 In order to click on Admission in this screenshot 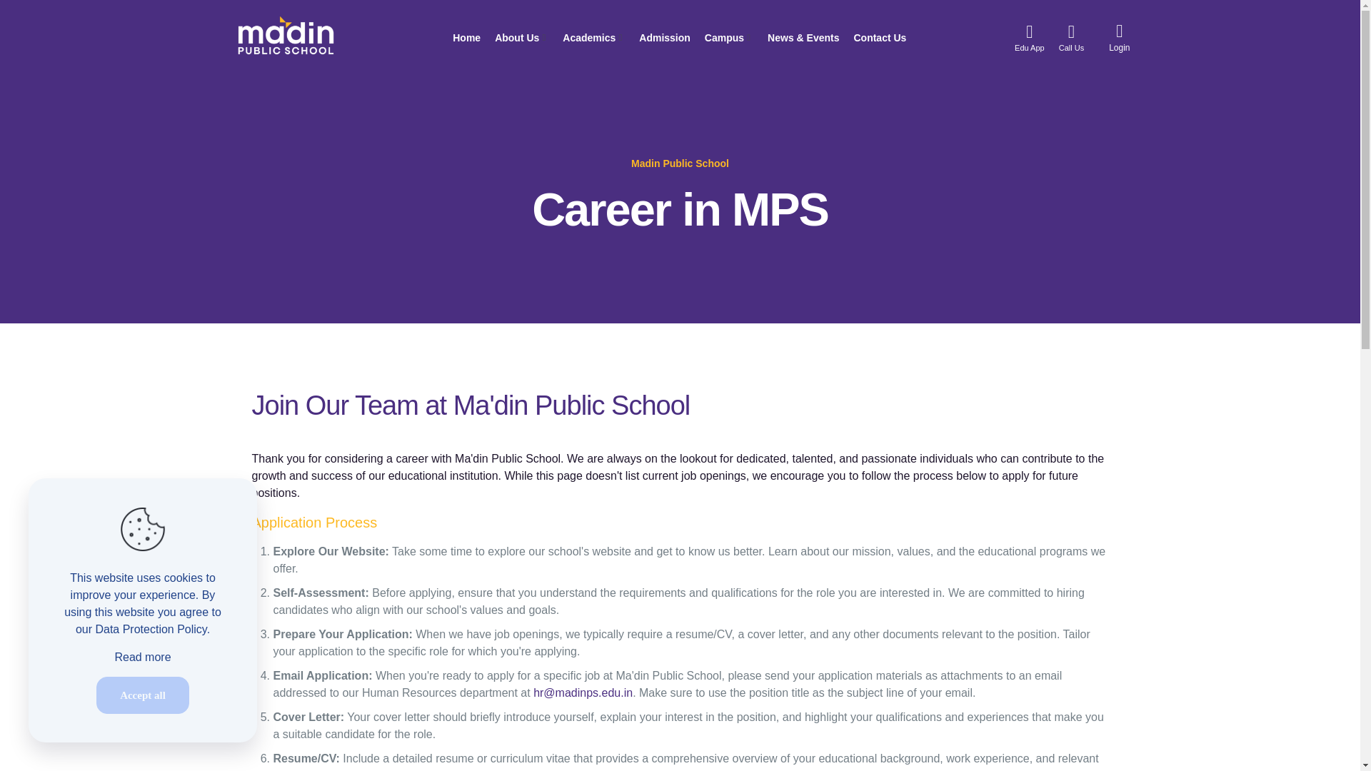, I will do `click(664, 37)`.